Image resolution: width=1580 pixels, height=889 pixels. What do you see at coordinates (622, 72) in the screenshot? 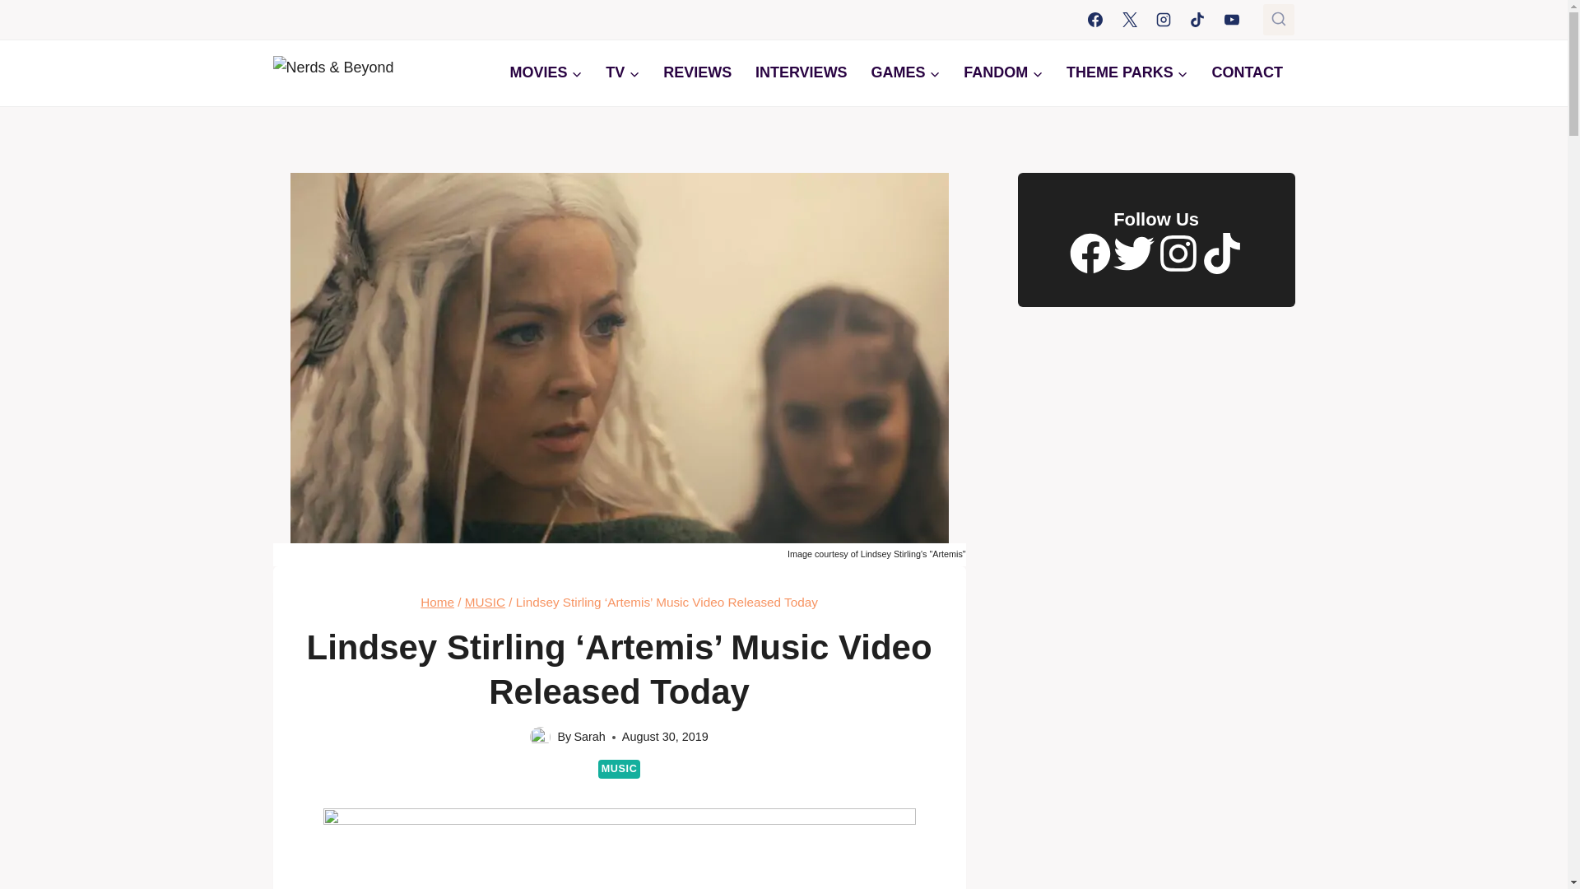
I see `TV` at bounding box center [622, 72].